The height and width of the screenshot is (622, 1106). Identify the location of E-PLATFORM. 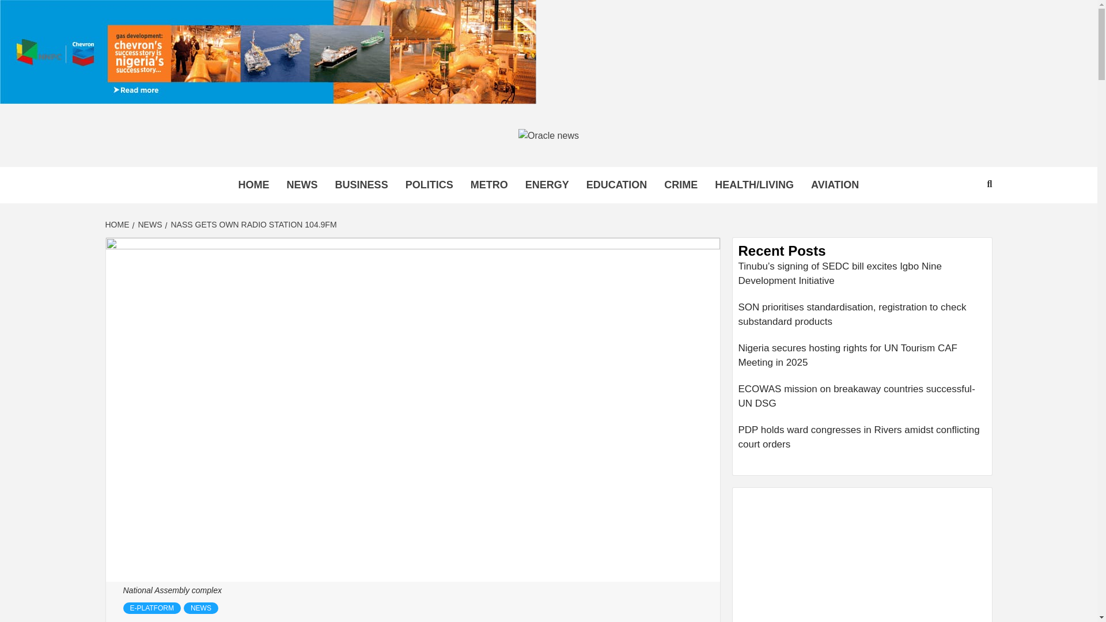
(152, 608).